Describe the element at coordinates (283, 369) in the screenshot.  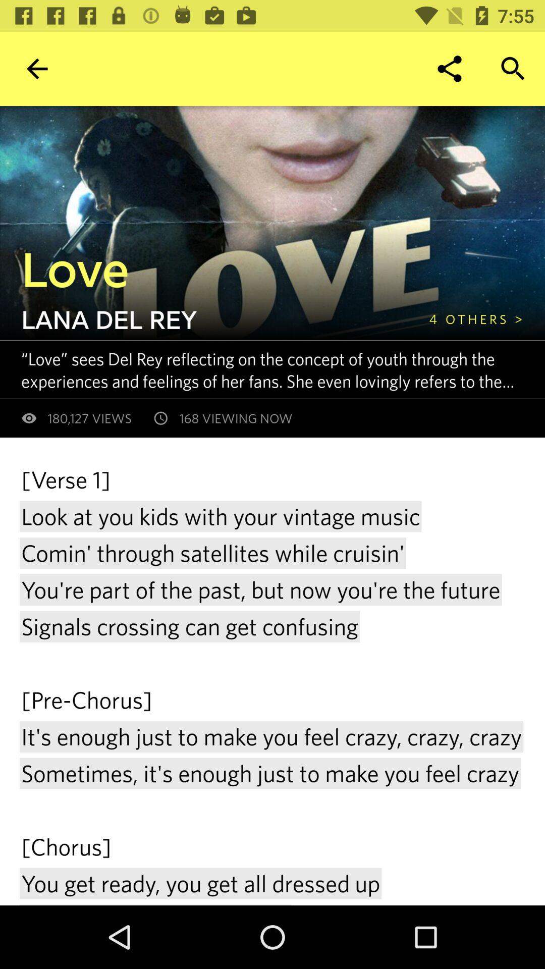
I see `scroll until love sees del` at that location.